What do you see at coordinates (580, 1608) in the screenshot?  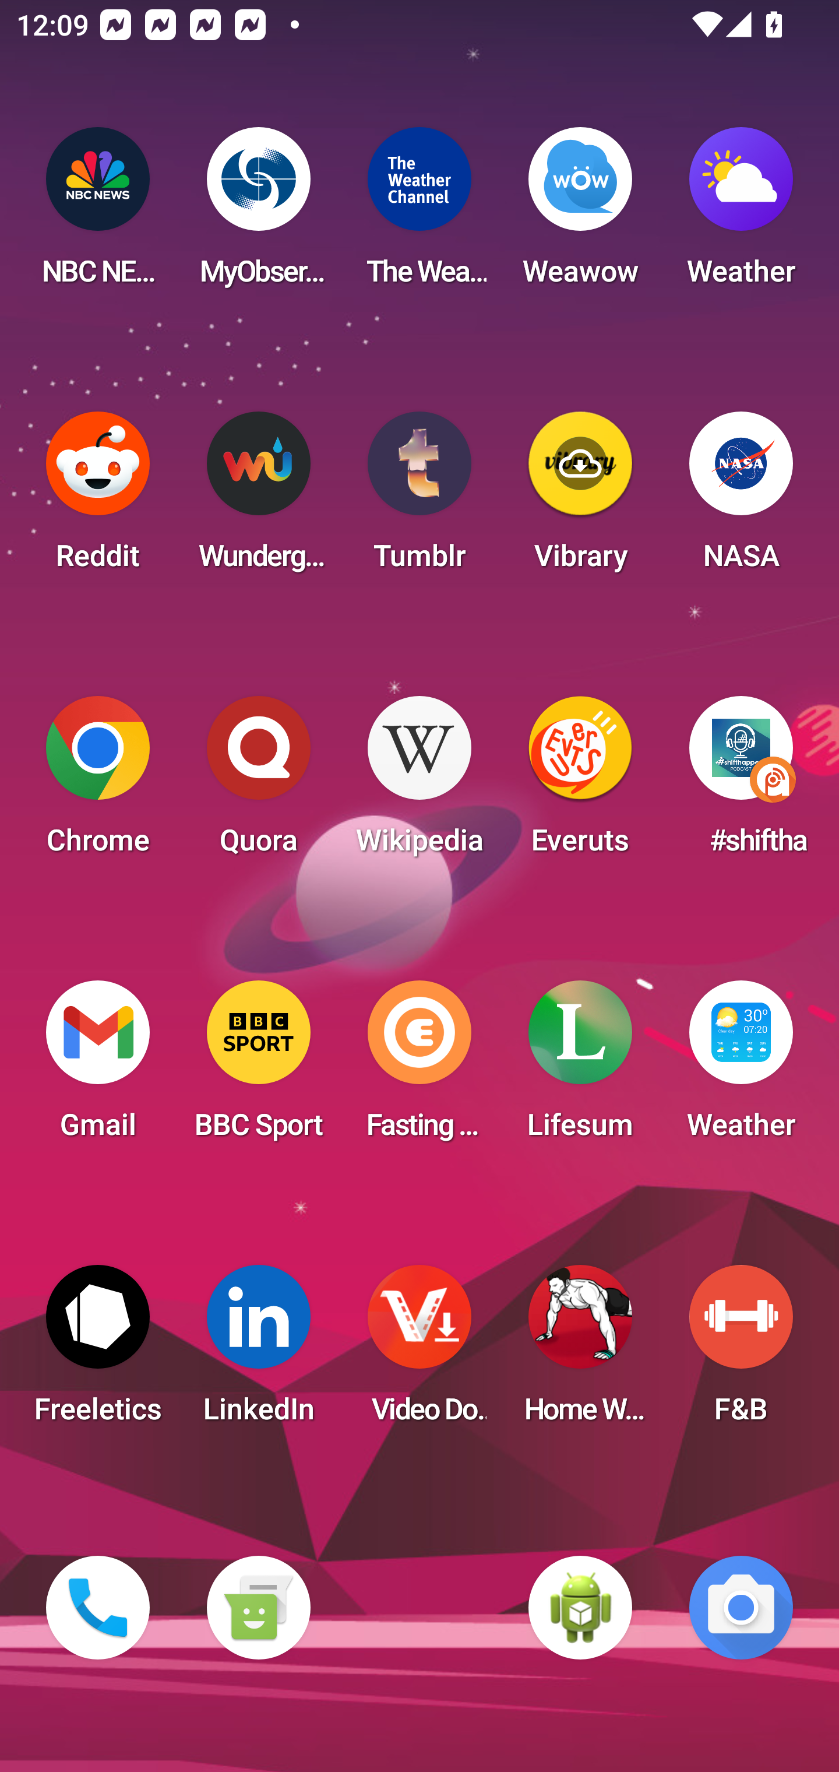 I see `WebView Browser Tester` at bounding box center [580, 1608].